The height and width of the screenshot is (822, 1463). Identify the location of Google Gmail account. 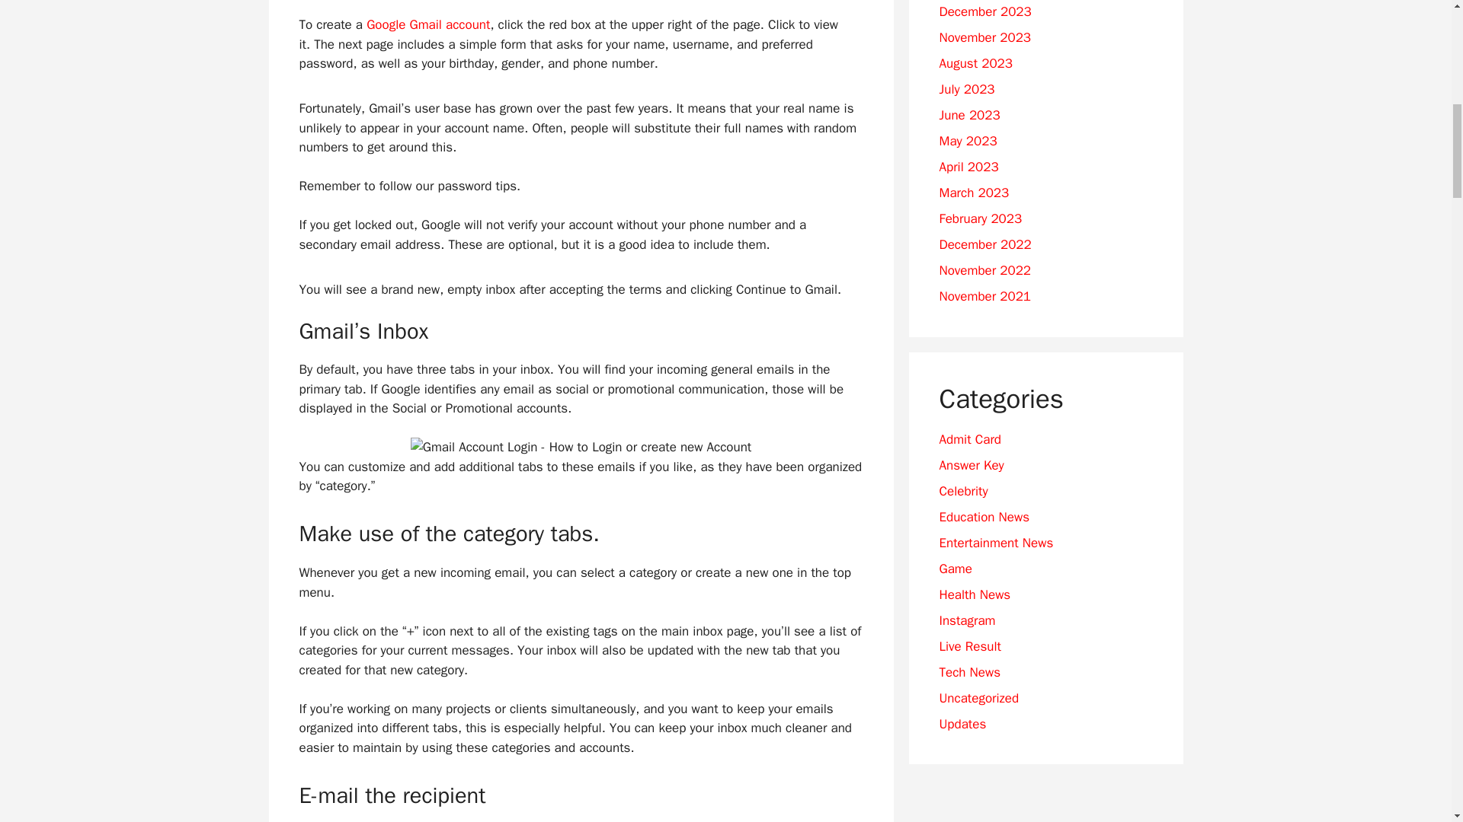
(428, 24).